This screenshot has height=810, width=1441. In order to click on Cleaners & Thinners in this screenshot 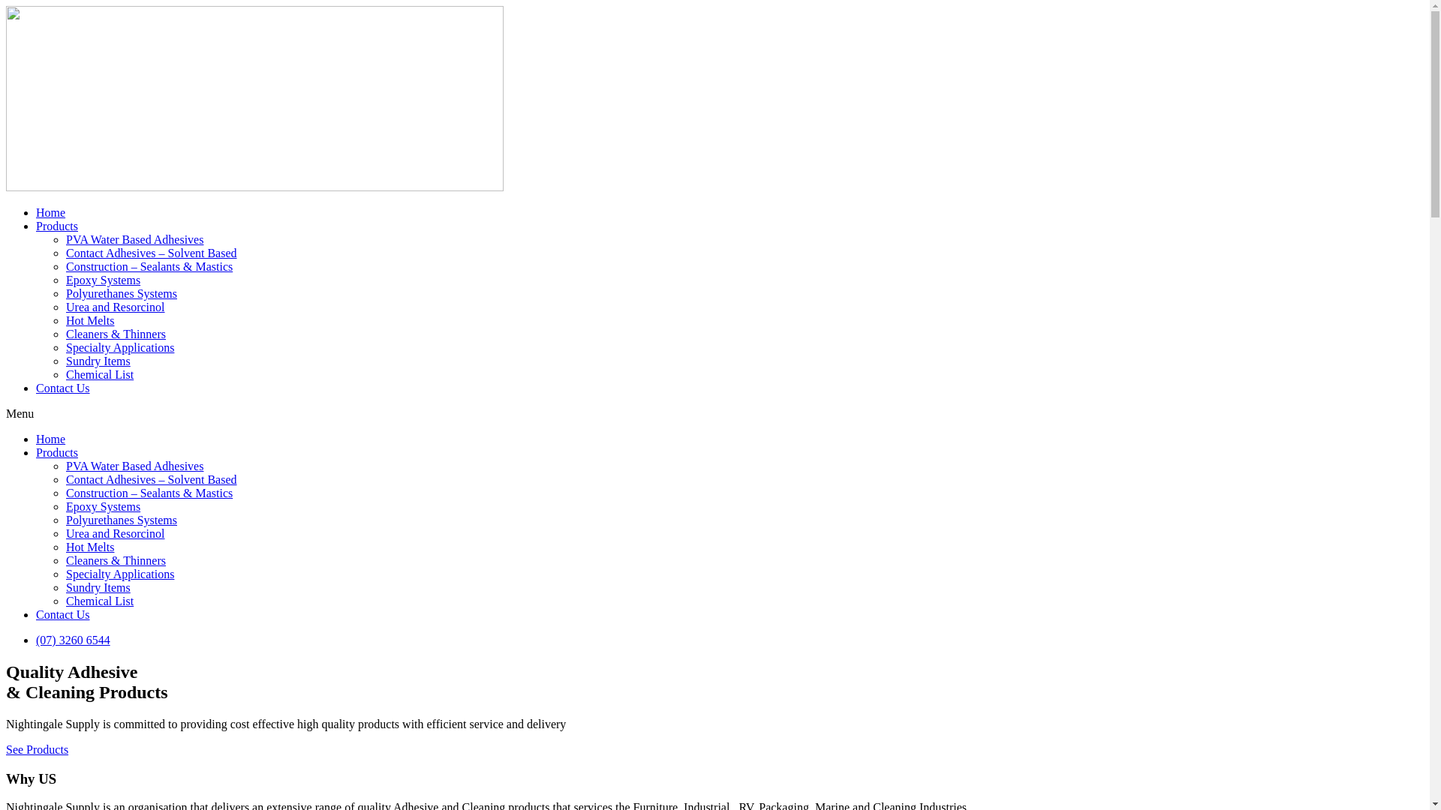, I will do `click(116, 334)`.